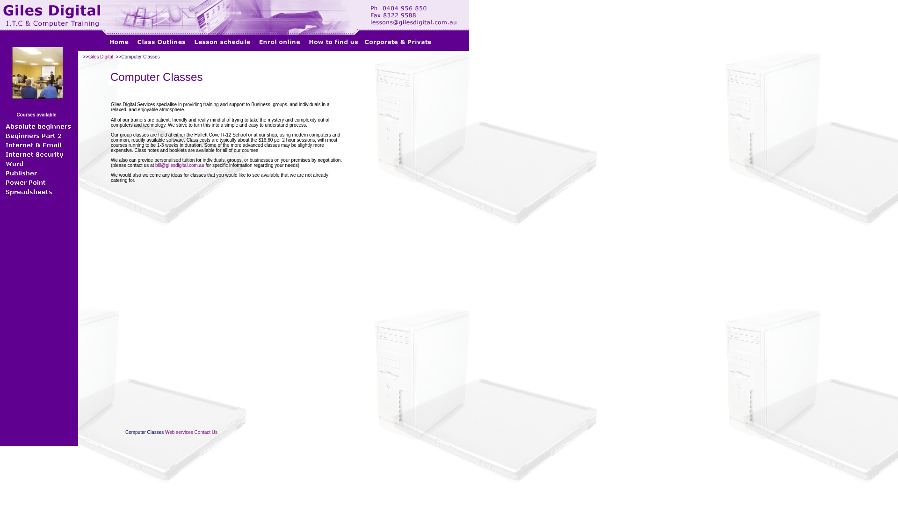 The image size is (898, 505). Describe the element at coordinates (101, 57) in the screenshot. I see `Giles Digital` at that location.